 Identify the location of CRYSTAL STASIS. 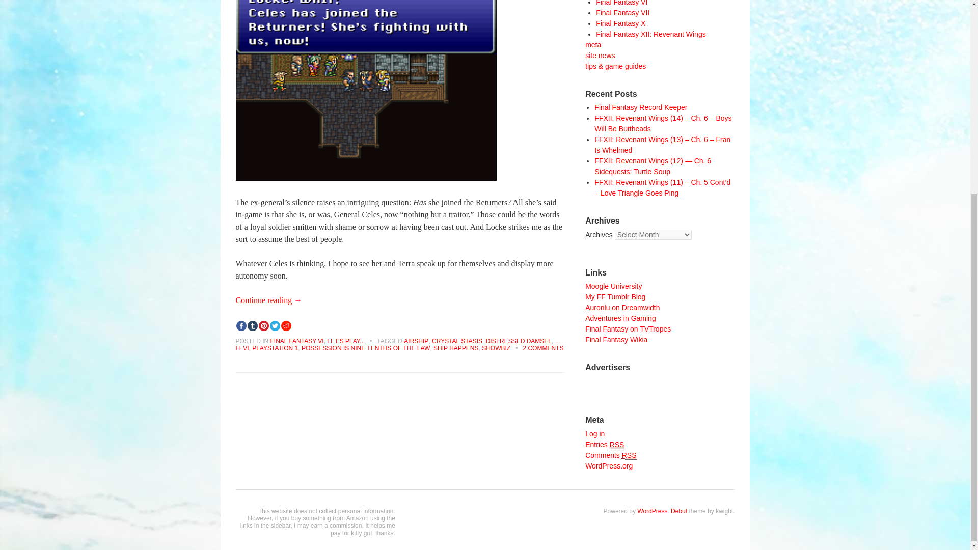
(457, 341).